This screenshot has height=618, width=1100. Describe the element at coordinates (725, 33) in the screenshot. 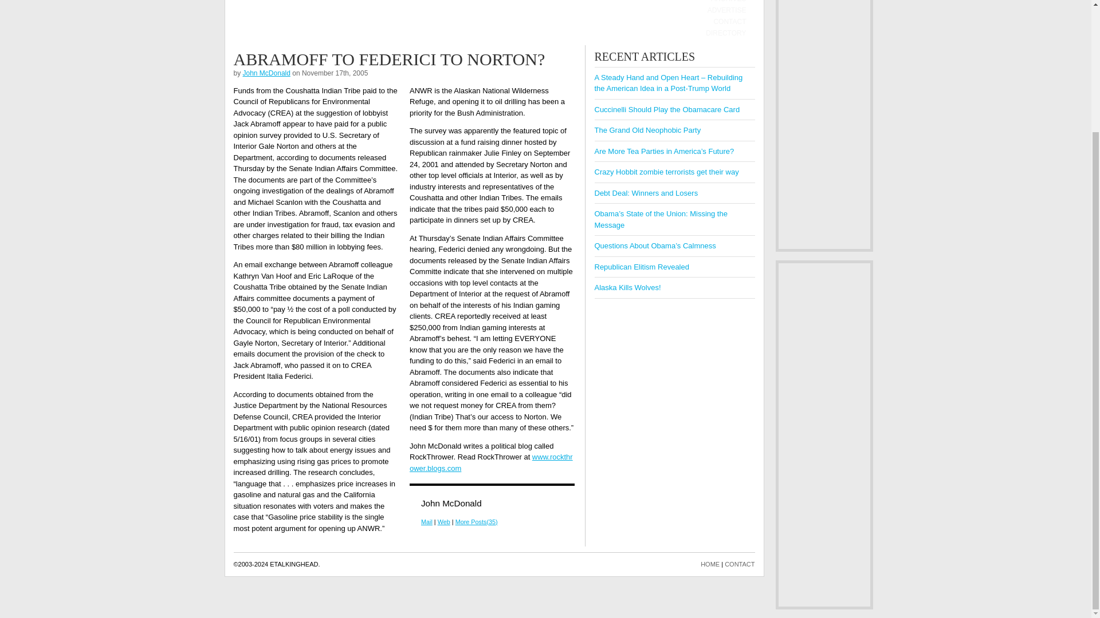

I see `DIRECTORY` at that location.